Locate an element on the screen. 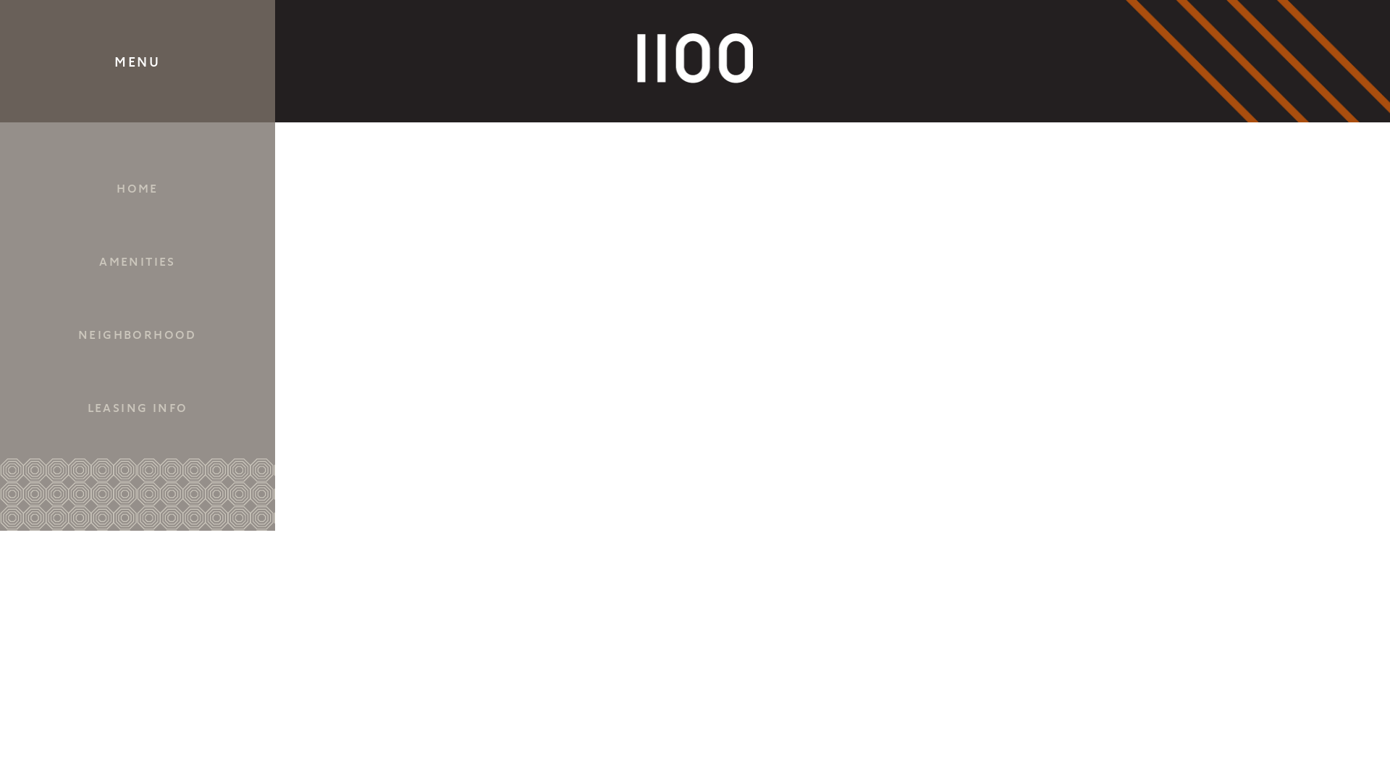  MENU is located at coordinates (138, 61).